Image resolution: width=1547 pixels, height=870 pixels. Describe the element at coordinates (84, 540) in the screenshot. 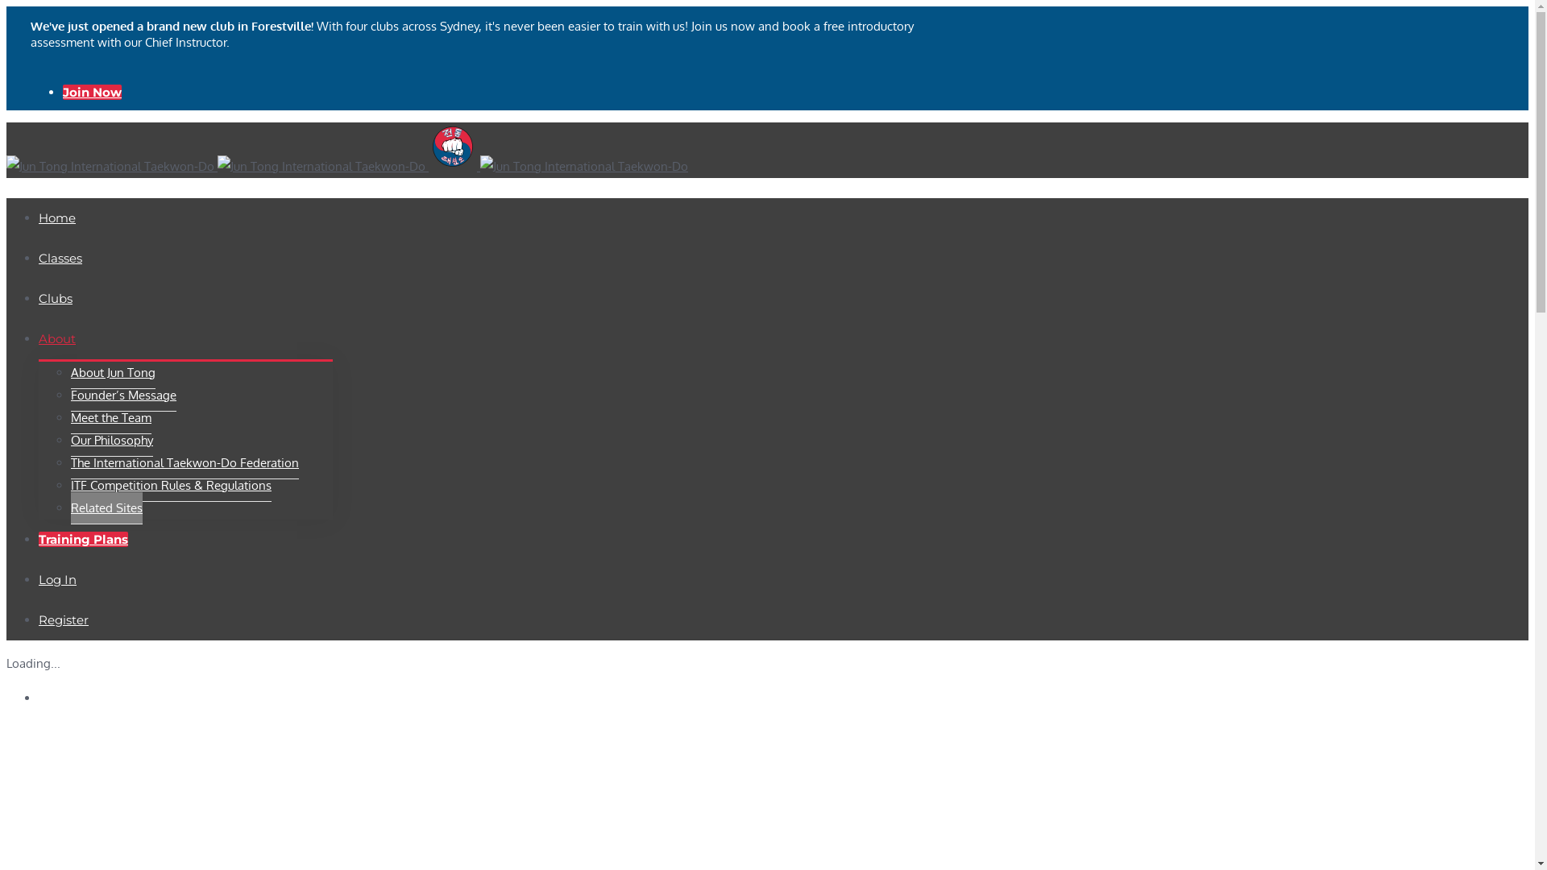

I see `Training Plans` at that location.